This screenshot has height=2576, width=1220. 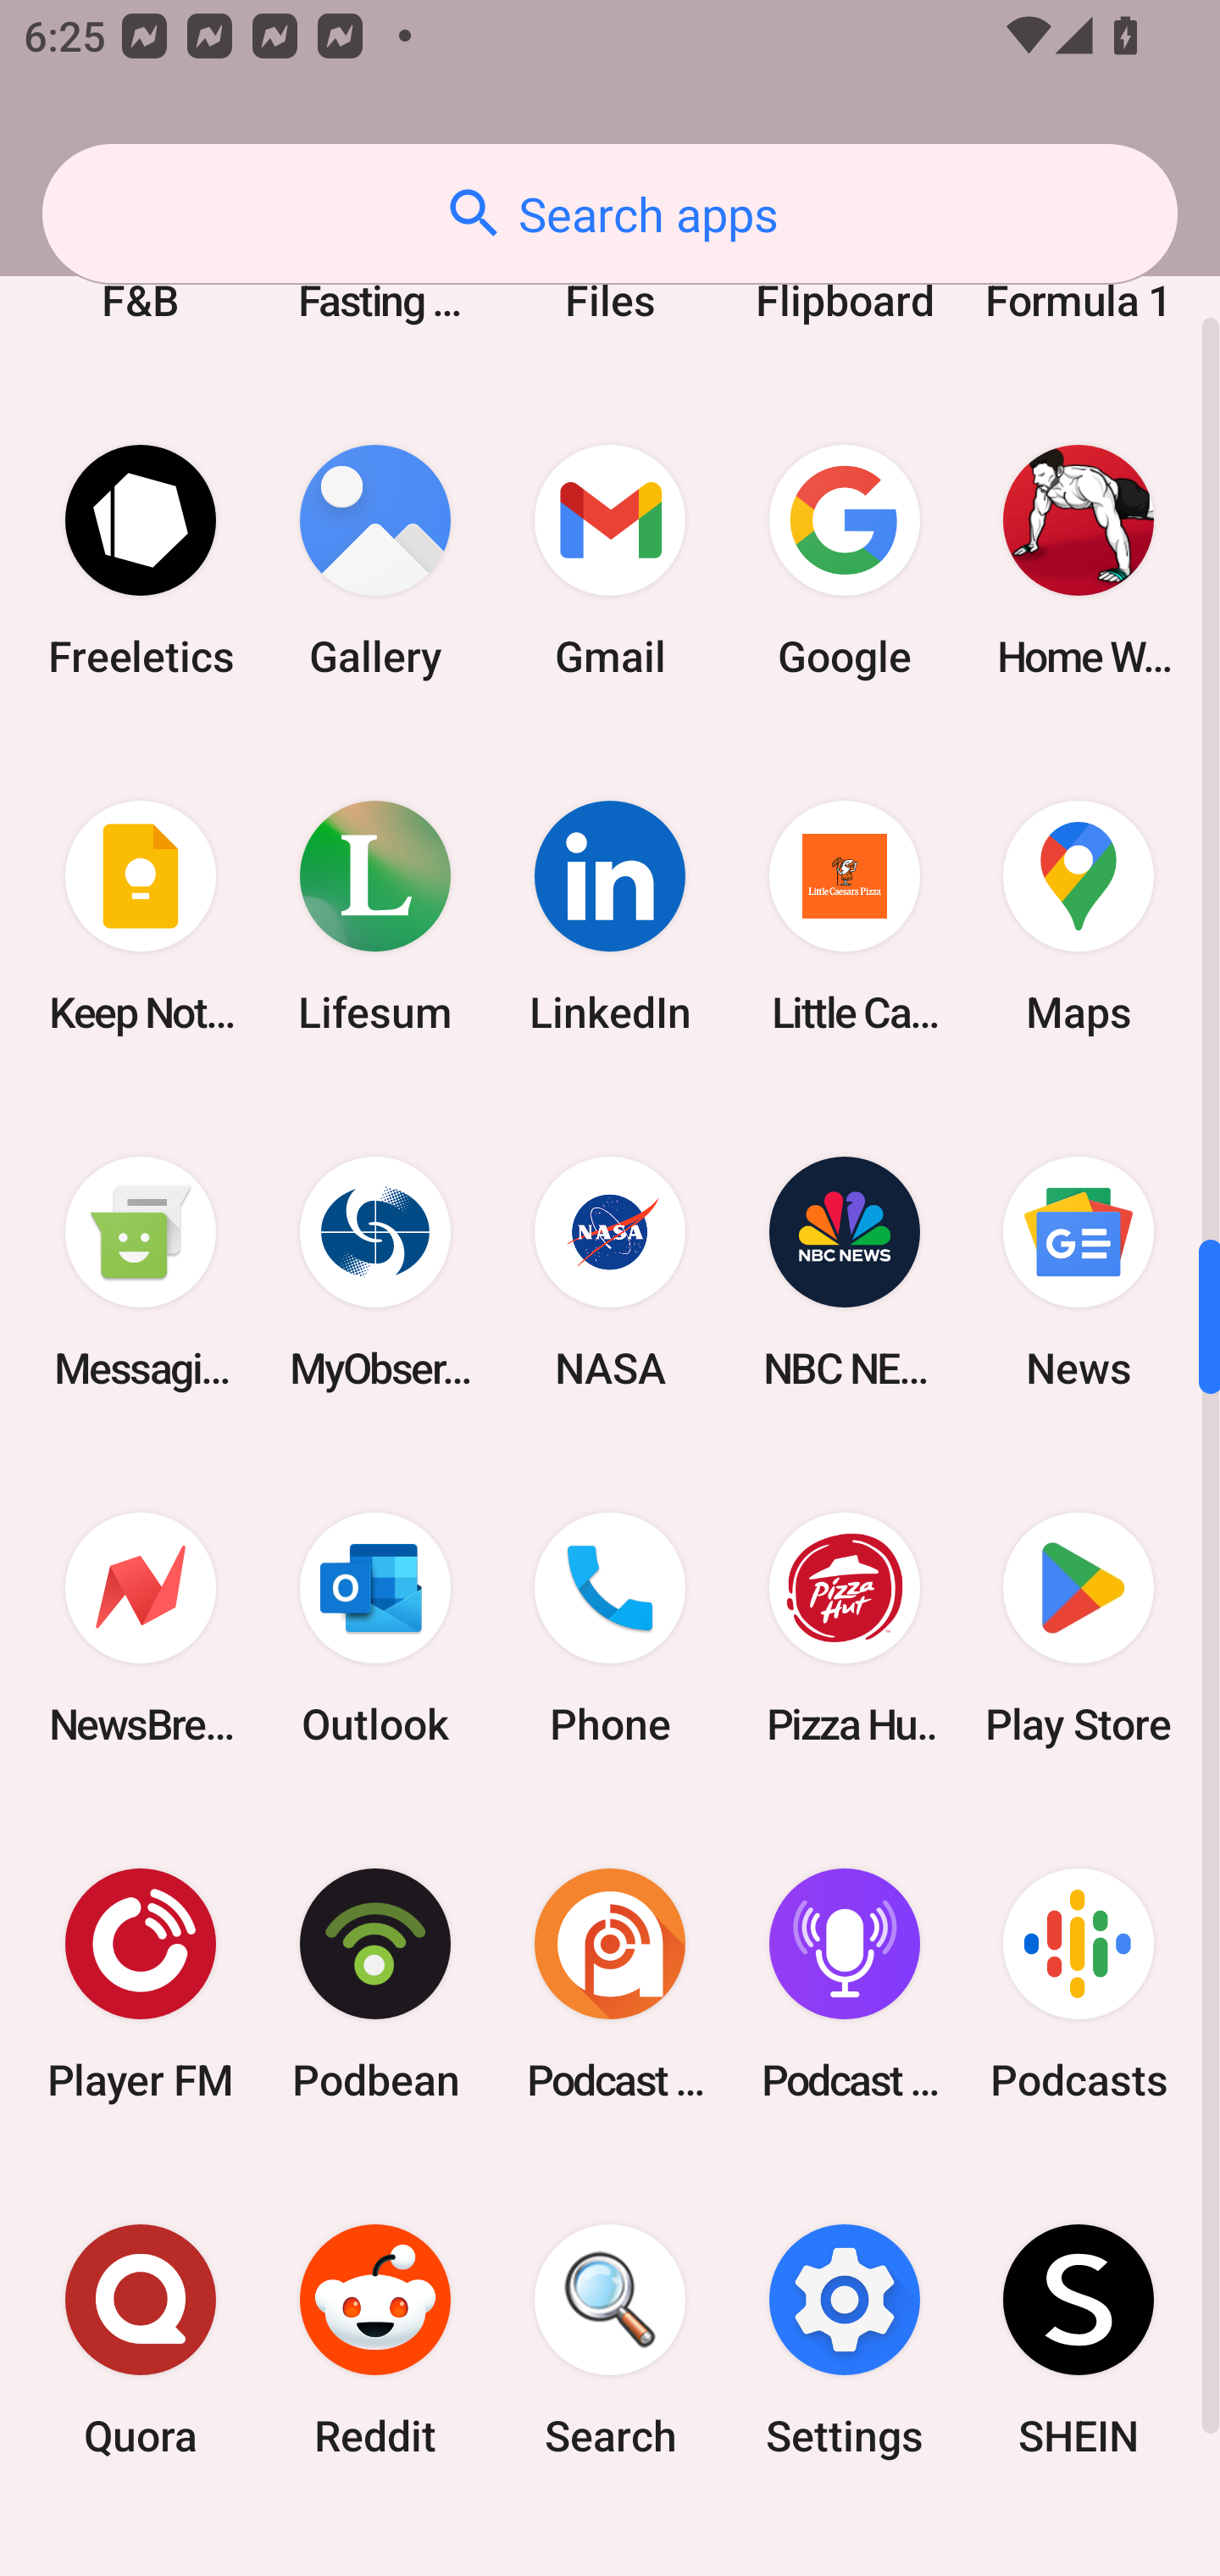 What do you see at coordinates (844, 917) in the screenshot?
I see `Little Caesars Pizza` at bounding box center [844, 917].